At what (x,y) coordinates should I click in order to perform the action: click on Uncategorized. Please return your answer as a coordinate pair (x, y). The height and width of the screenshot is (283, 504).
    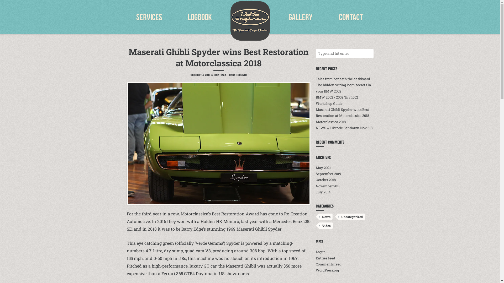
    Looking at the image, I should click on (351, 217).